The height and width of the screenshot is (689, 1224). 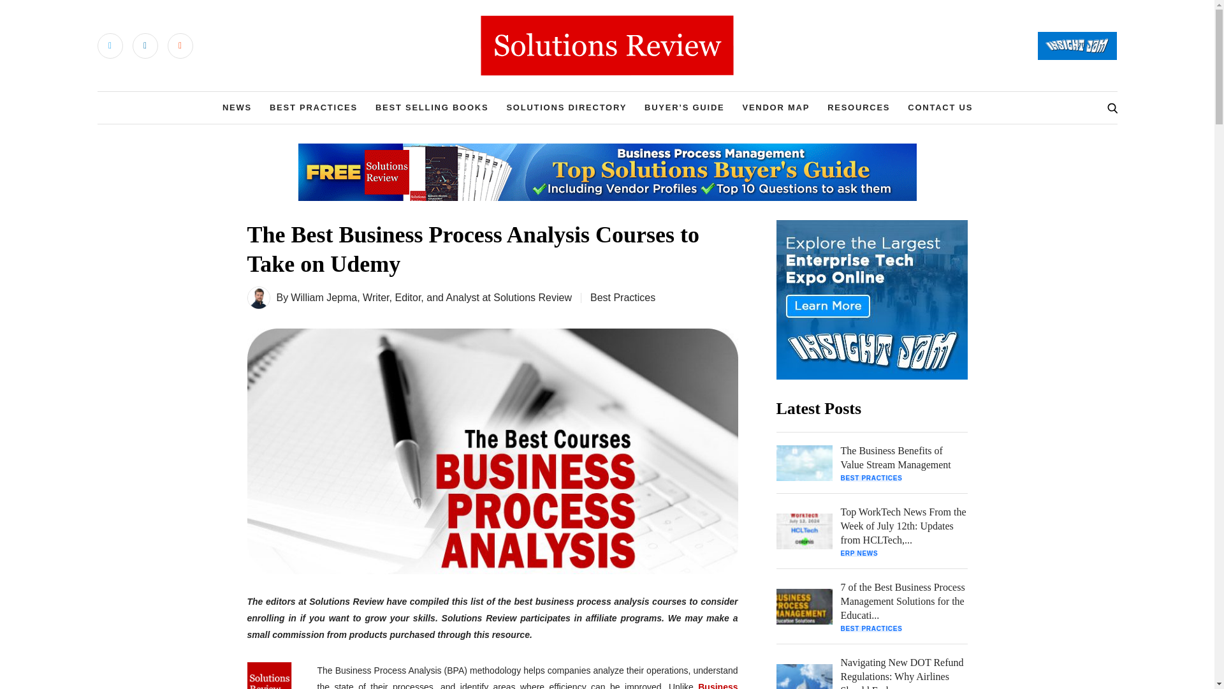 I want to click on NEWS, so click(x=237, y=107).